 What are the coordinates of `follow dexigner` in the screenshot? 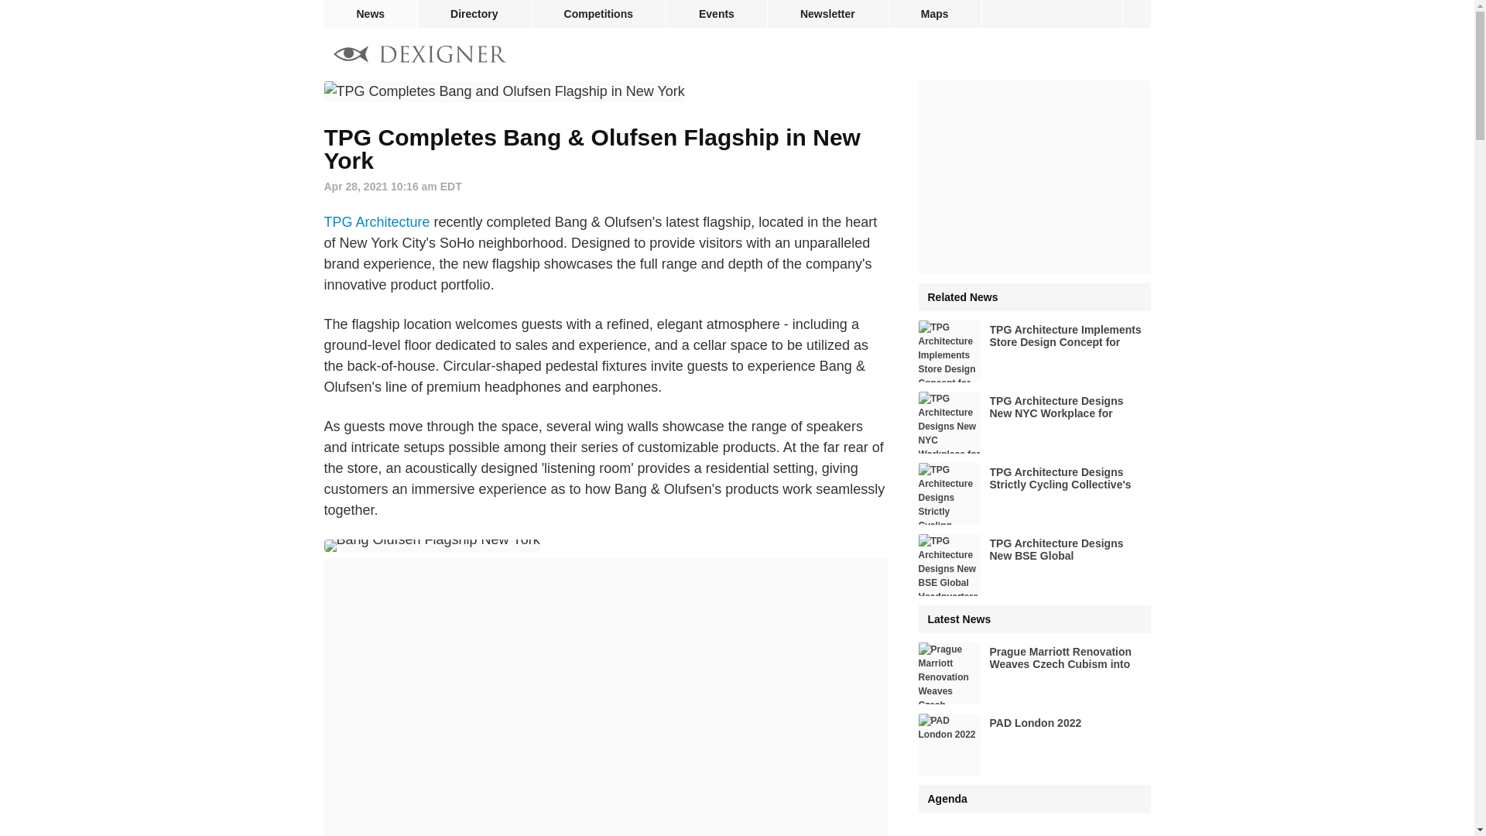 It's located at (1136, 14).